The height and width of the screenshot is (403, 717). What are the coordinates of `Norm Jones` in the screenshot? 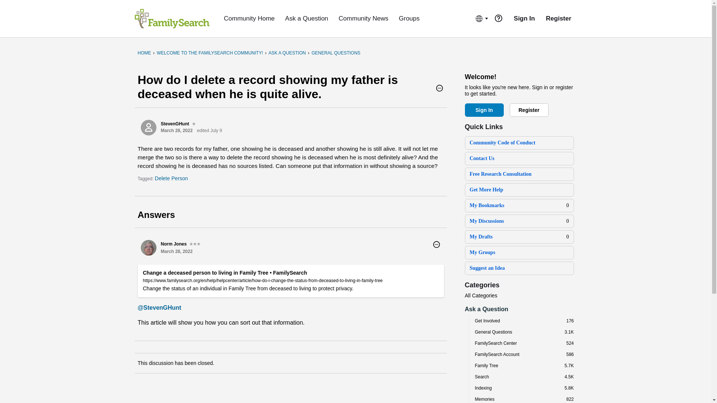 It's located at (148, 247).